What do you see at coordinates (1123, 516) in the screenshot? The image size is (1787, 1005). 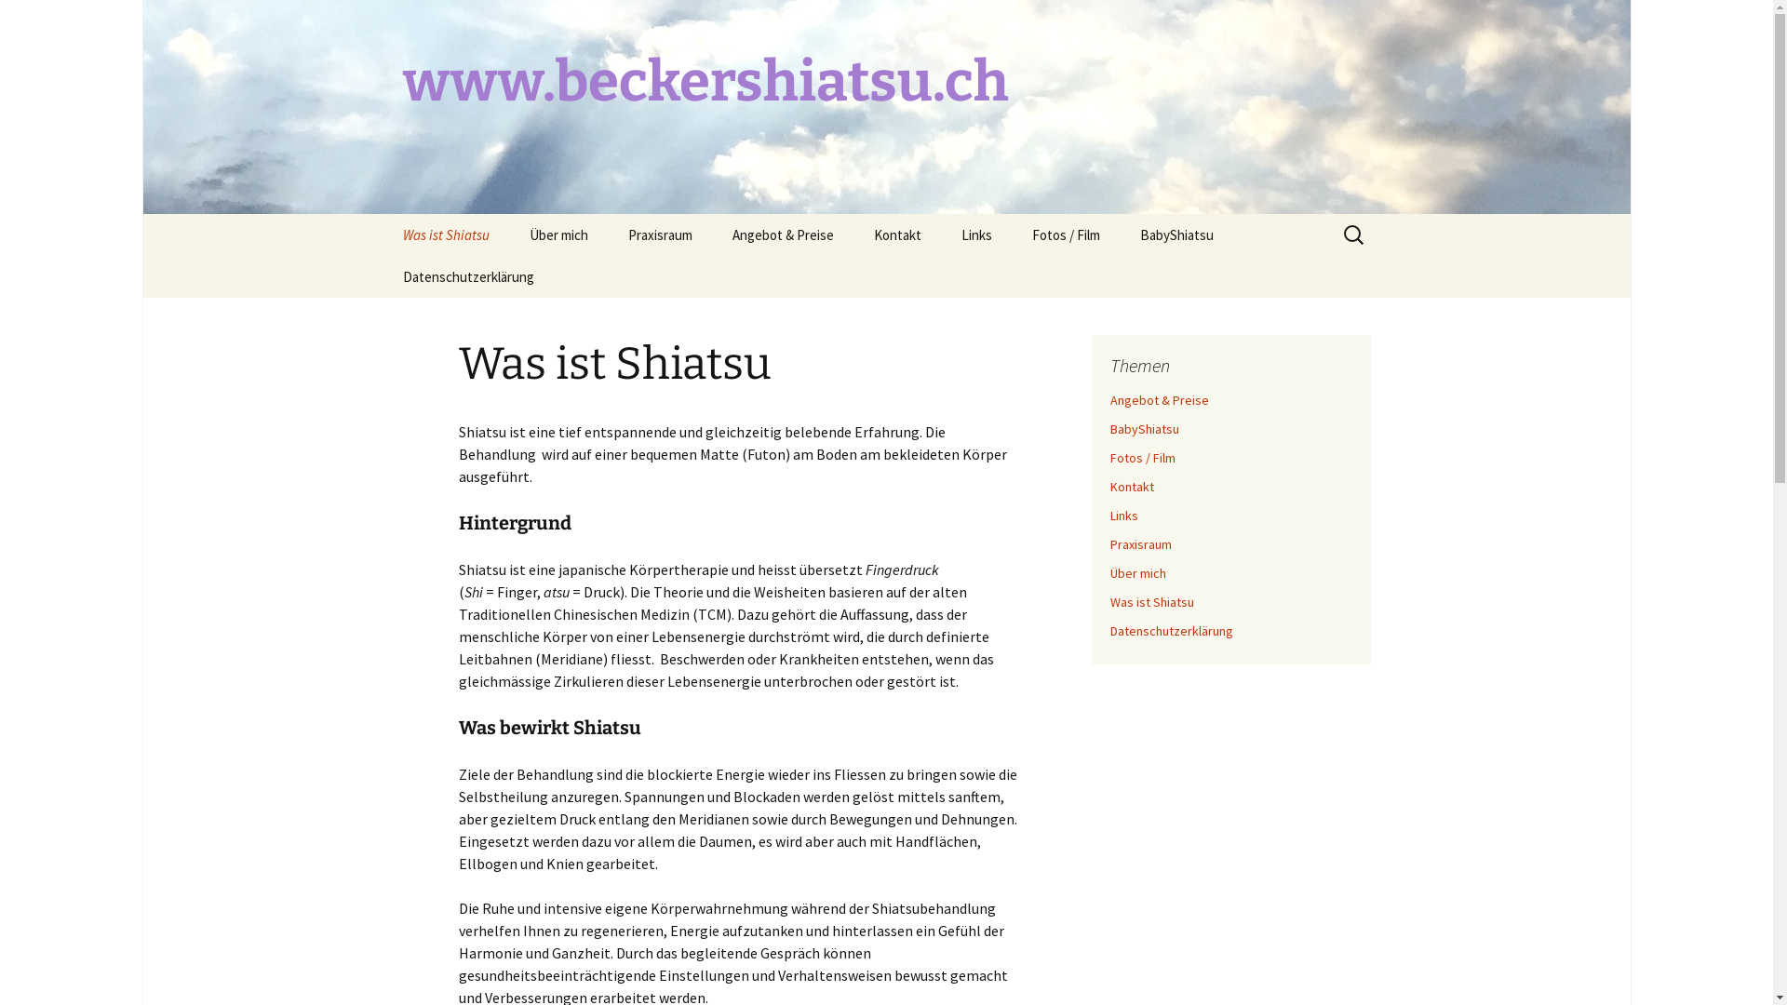 I see `Links` at bounding box center [1123, 516].